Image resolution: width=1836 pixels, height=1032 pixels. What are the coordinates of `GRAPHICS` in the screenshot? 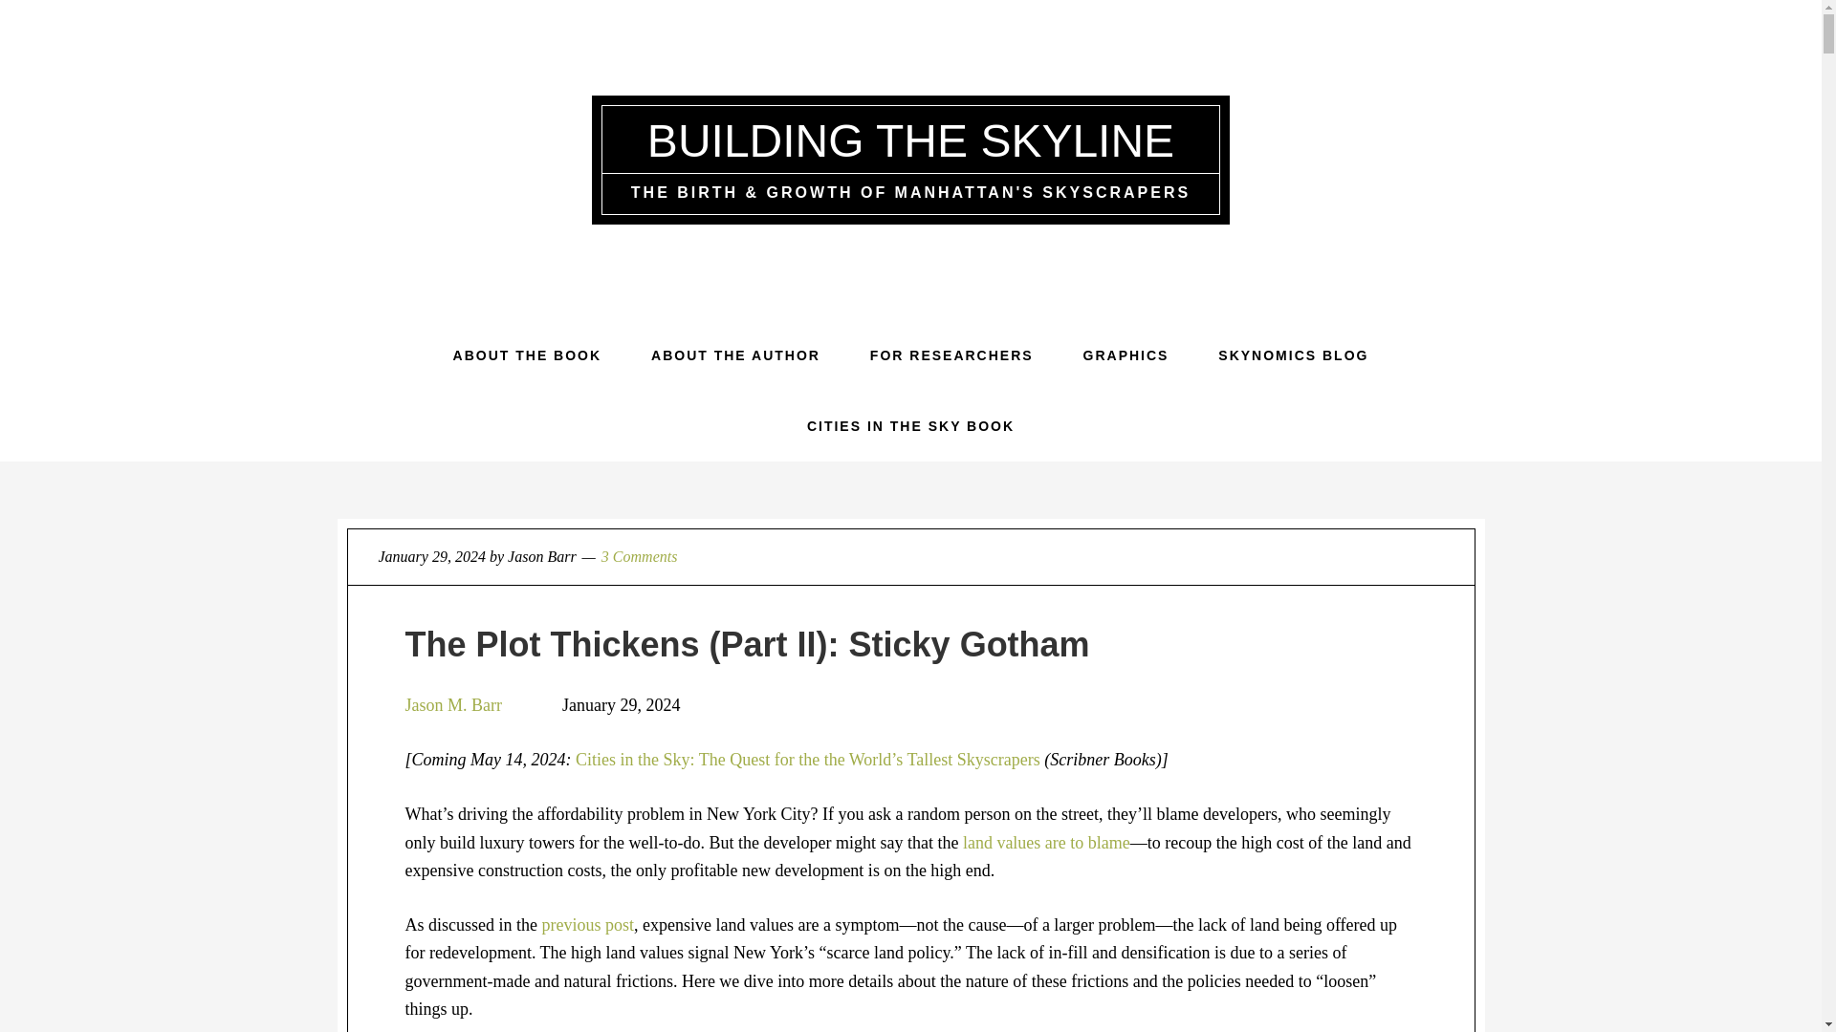 It's located at (1126, 355).